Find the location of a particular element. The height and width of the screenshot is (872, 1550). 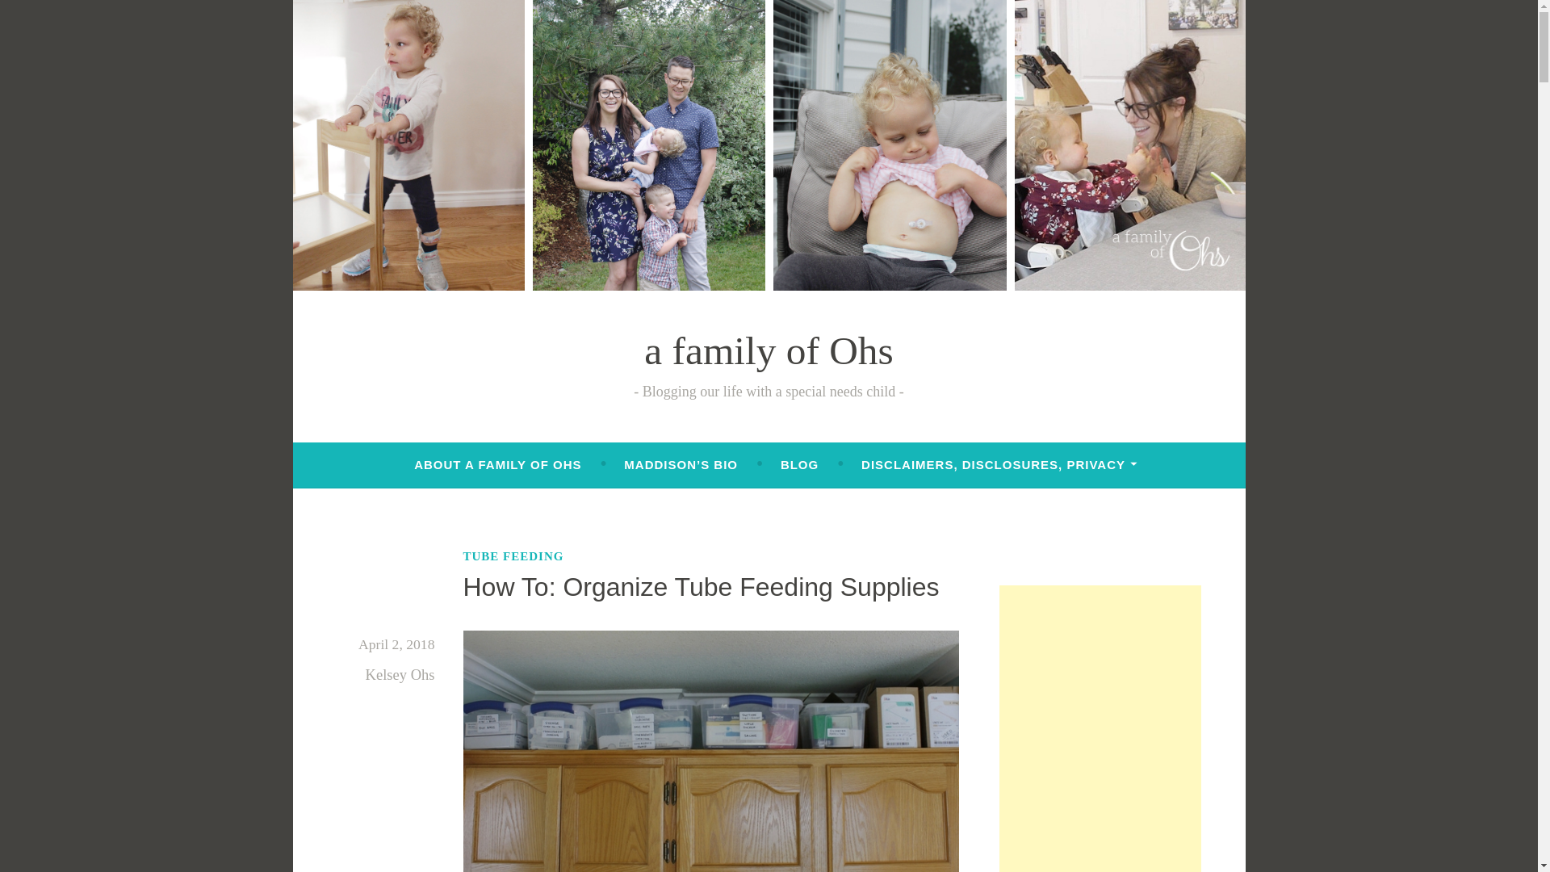

Kelsey Ohs is located at coordinates (400, 674).